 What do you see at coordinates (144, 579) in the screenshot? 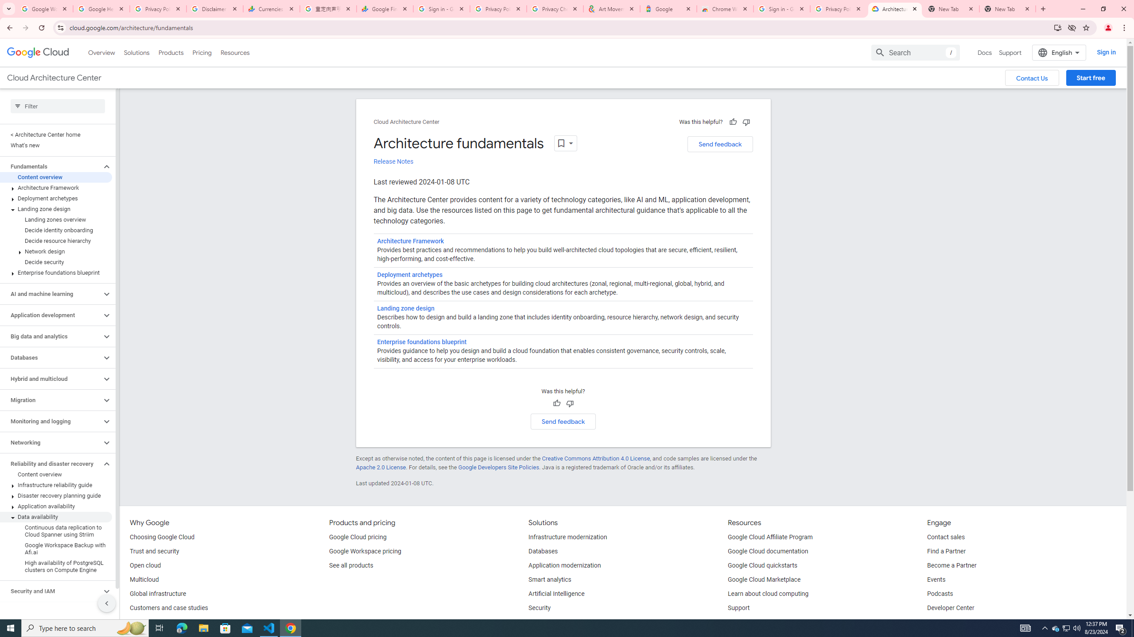
I see `Multicloud` at bounding box center [144, 579].